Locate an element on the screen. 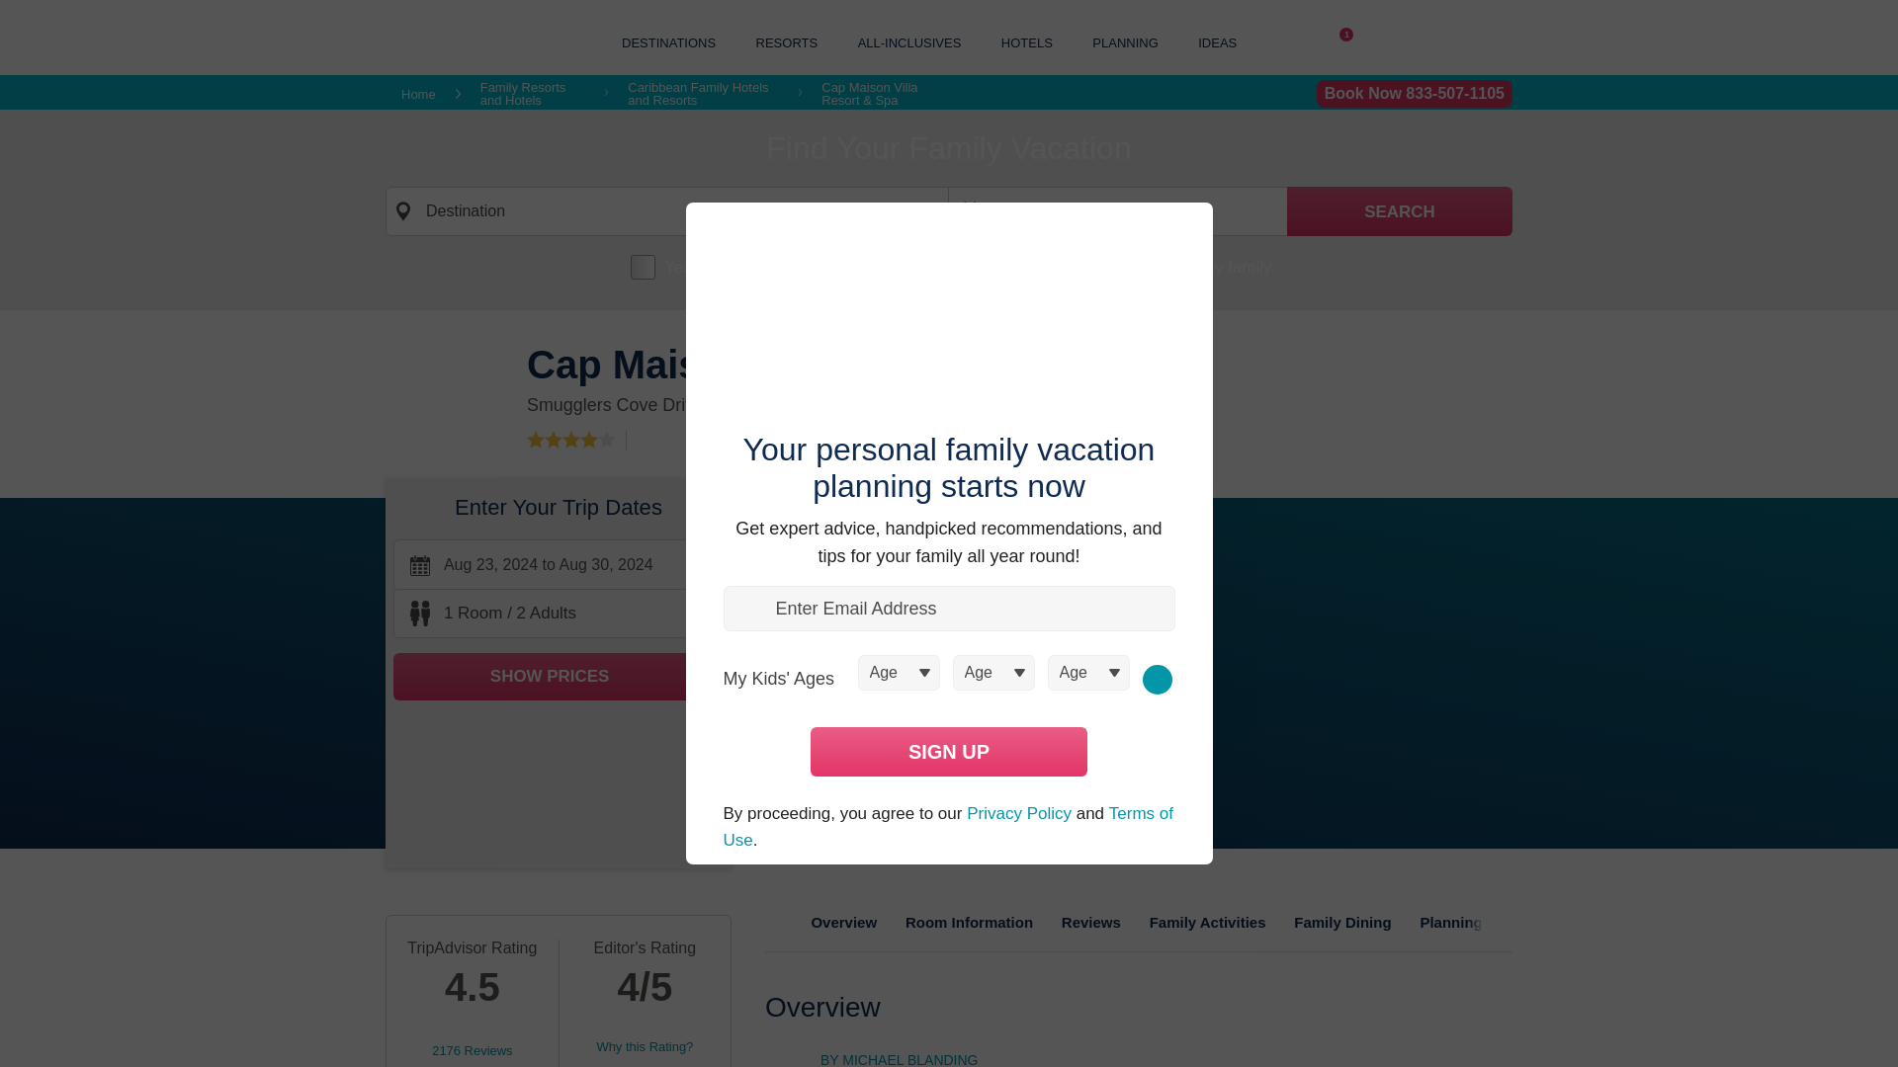  DESTINATIONS is located at coordinates (668, 41).